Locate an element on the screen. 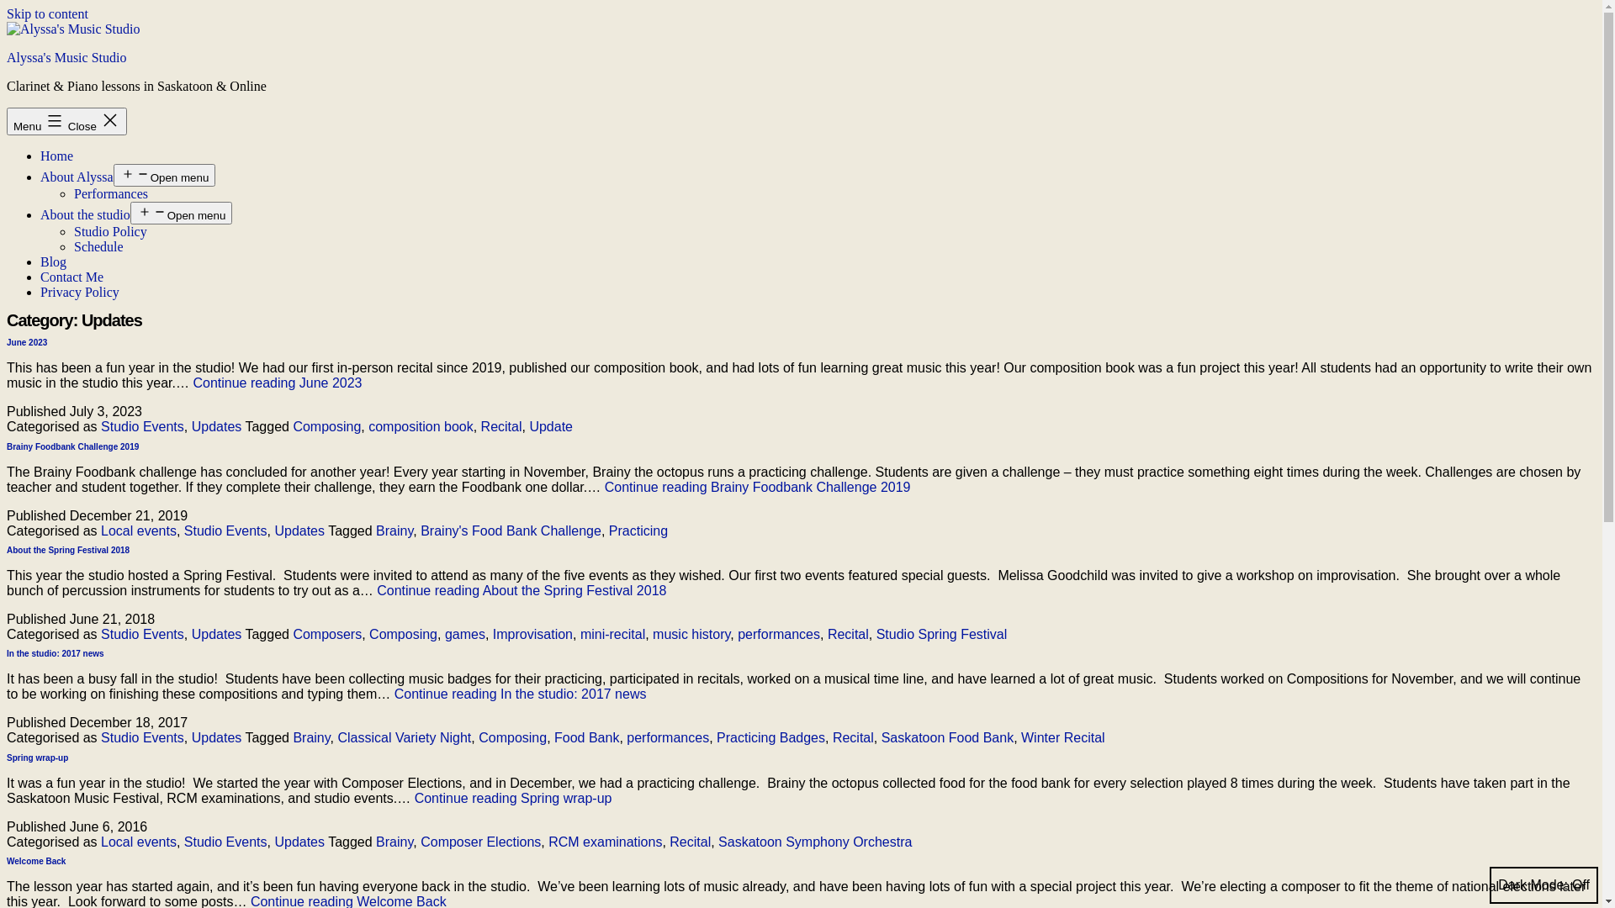  In the studio: 2017 news is located at coordinates (56, 654).